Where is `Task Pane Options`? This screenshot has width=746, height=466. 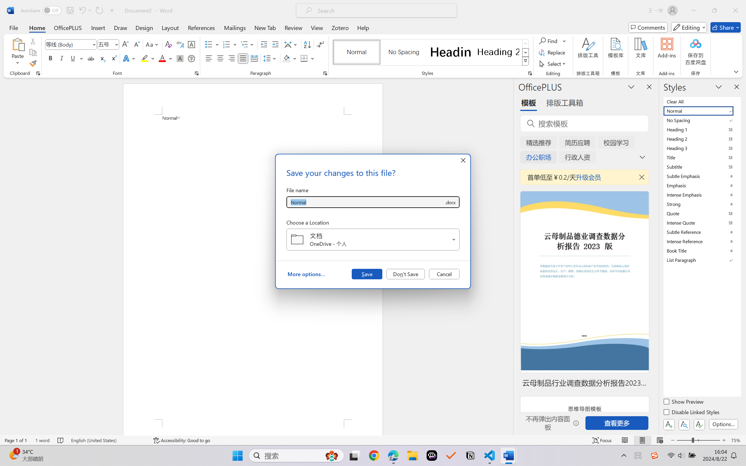
Task Pane Options is located at coordinates (631, 87).